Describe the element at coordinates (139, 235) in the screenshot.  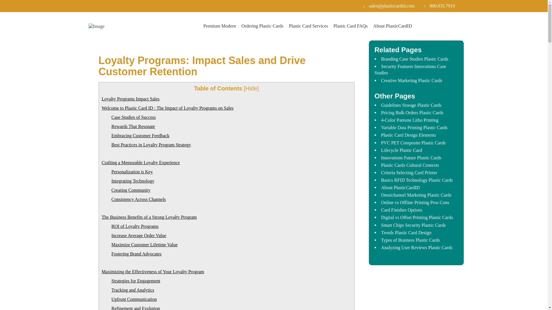
I see `Increase Average Order Value` at that location.